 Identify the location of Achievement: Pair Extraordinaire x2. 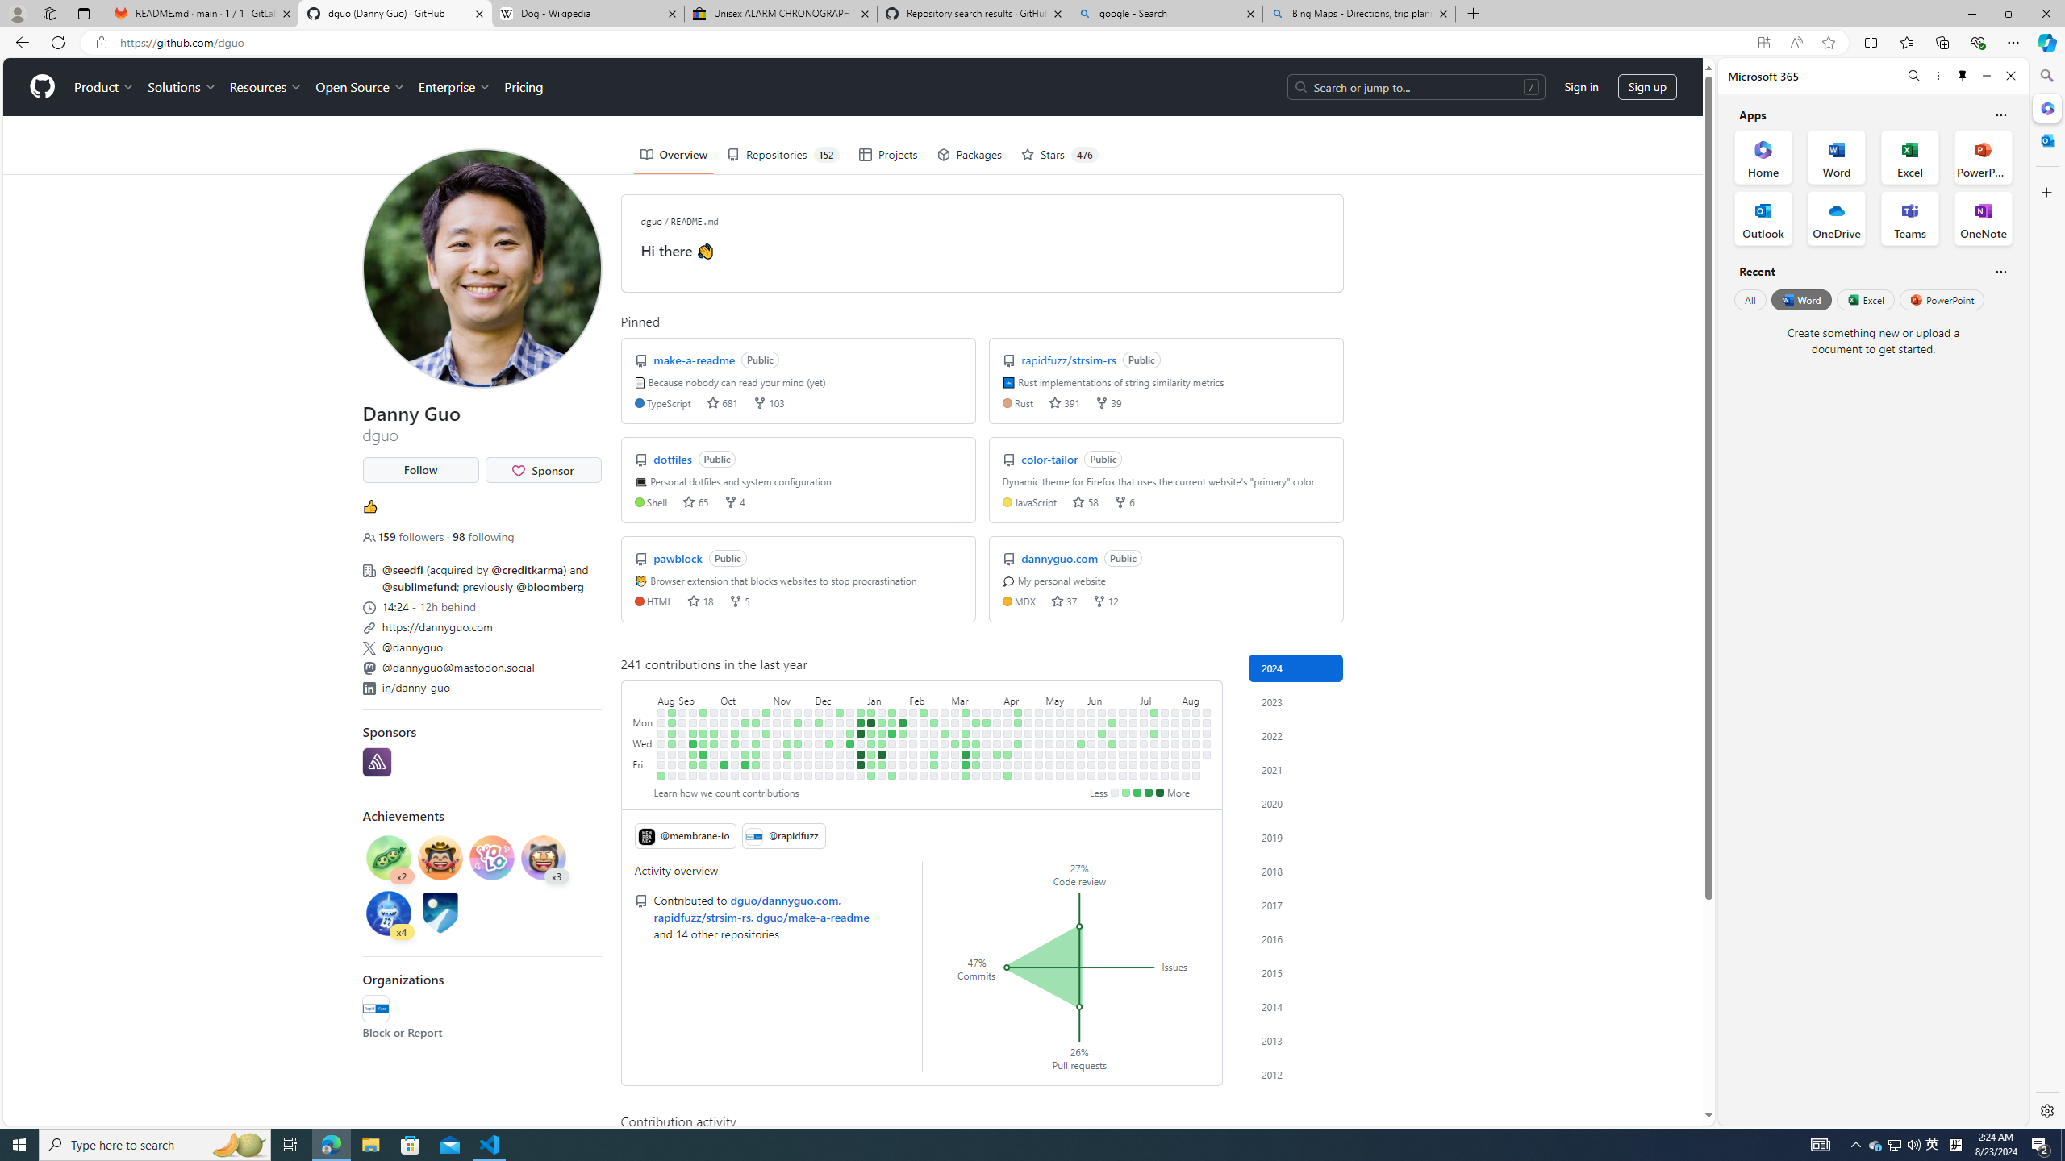
(388, 859).